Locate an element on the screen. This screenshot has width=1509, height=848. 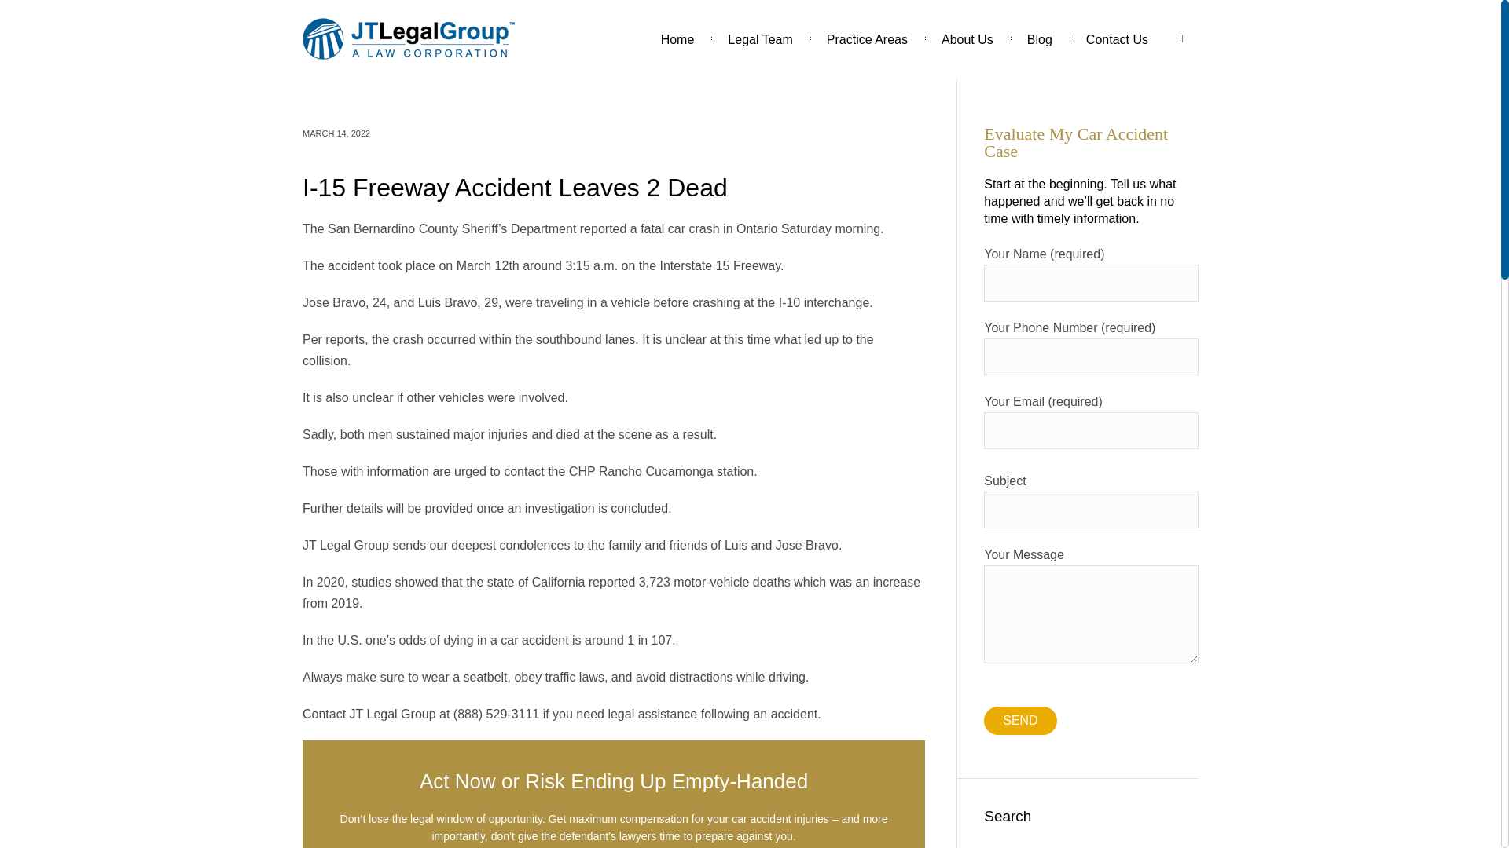
Blog is located at coordinates (1039, 39).